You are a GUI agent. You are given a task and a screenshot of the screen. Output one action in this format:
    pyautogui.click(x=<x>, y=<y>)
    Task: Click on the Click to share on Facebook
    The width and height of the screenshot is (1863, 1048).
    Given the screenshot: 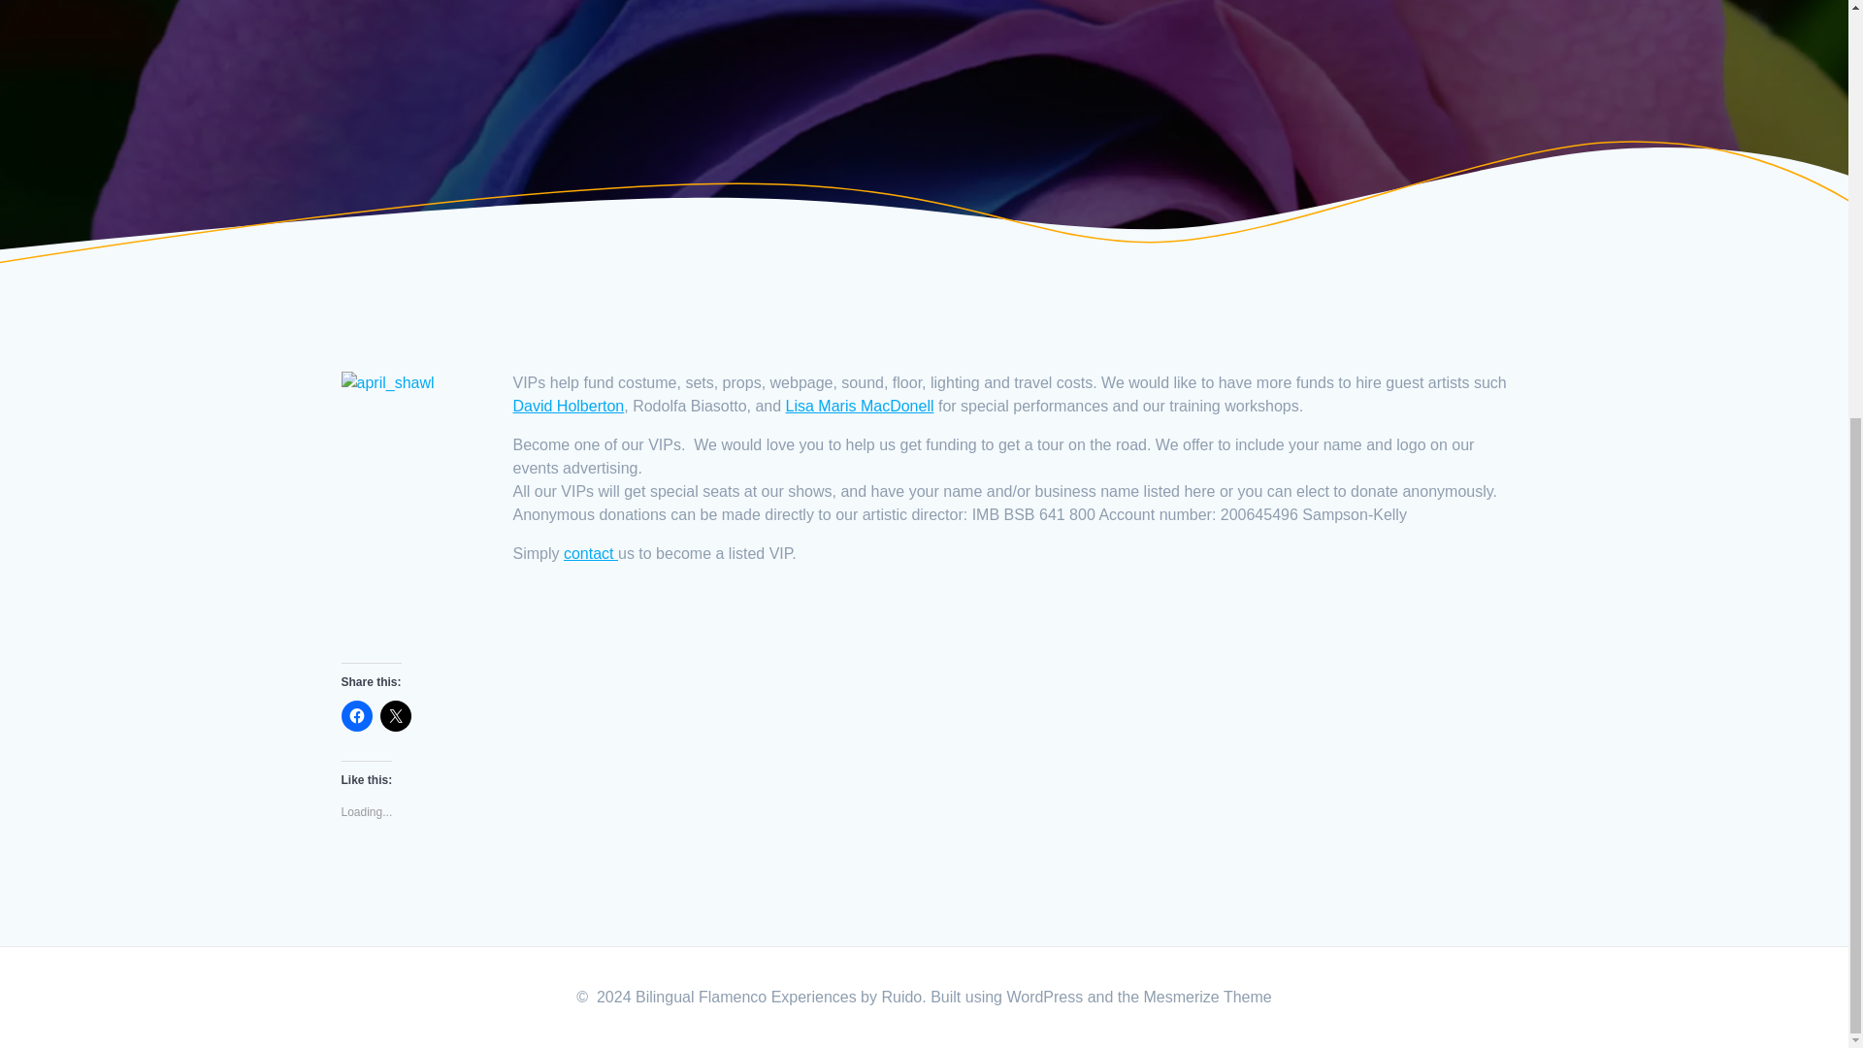 What is the action you would take?
    pyautogui.click(x=357, y=716)
    